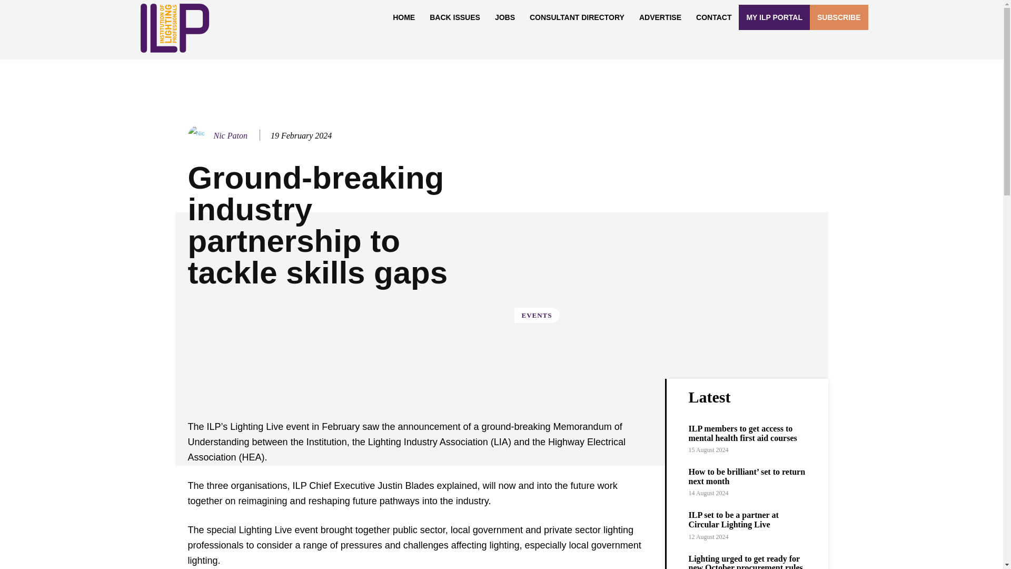 This screenshot has width=1011, height=569. I want to click on BACK ISSUES, so click(455, 17).